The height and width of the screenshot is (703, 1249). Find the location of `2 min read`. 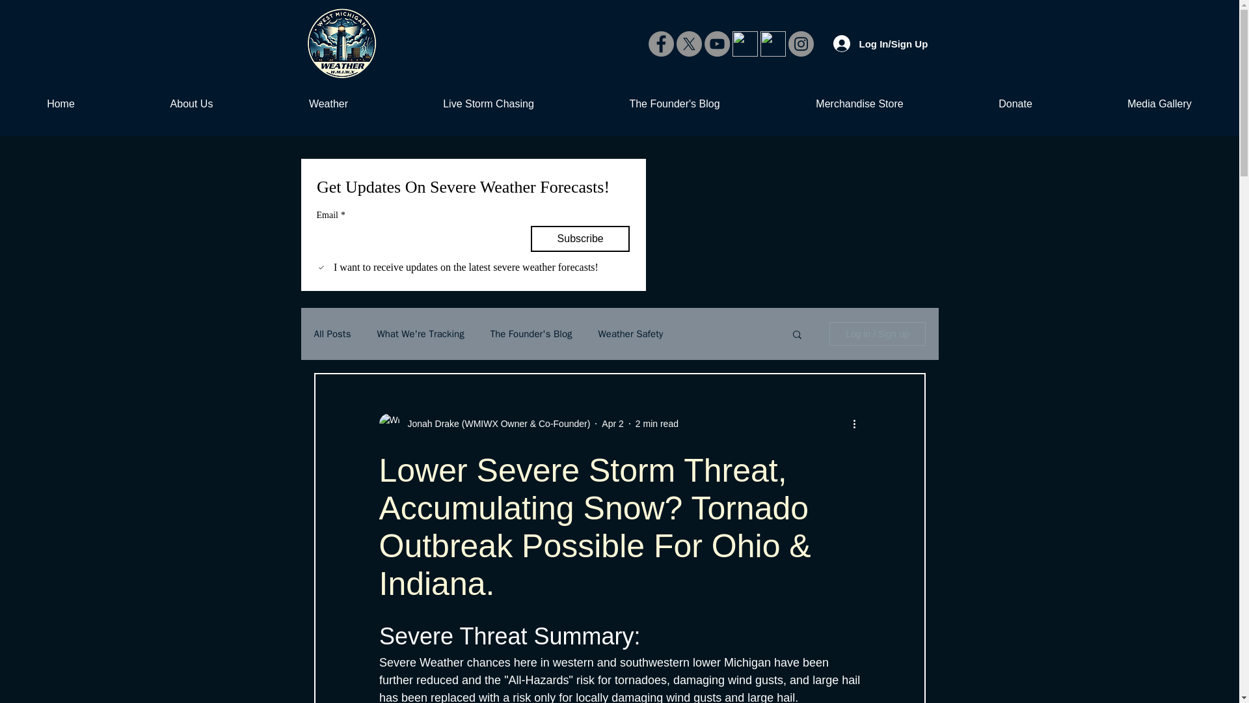

2 min read is located at coordinates (657, 422).